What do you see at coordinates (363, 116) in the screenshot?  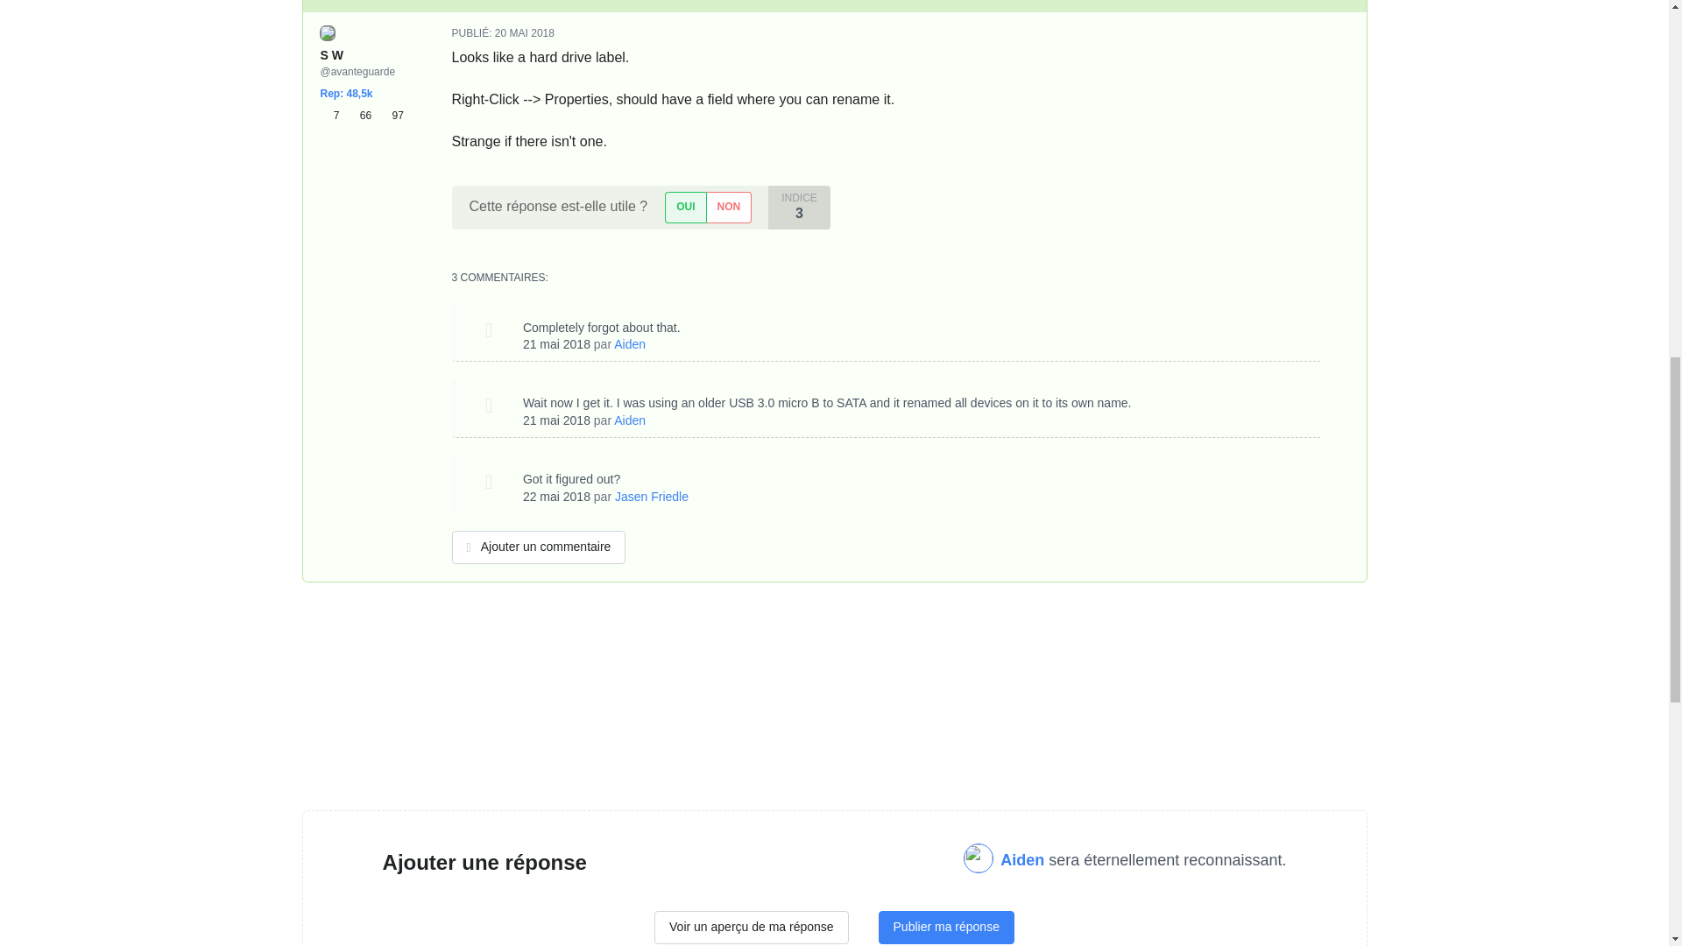 I see `66 badges Argent` at bounding box center [363, 116].